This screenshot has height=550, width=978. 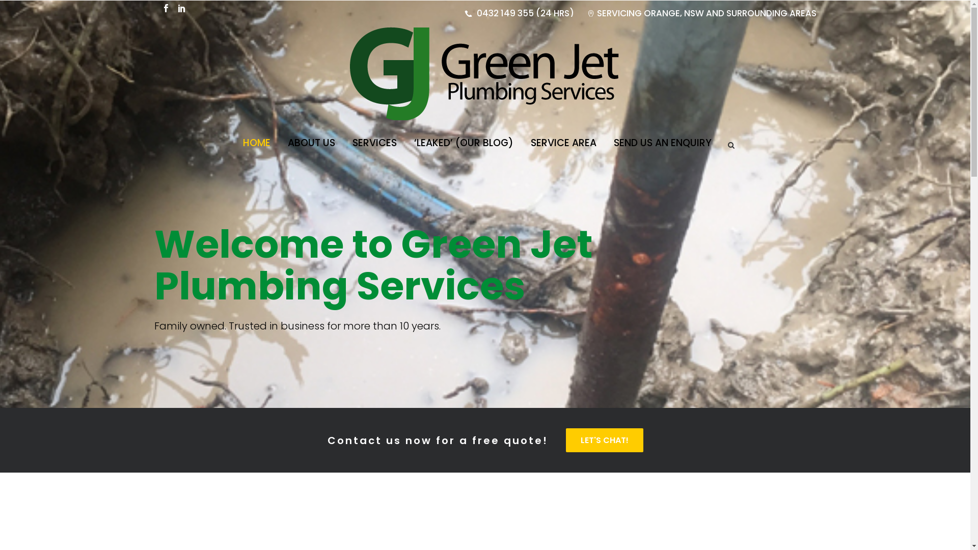 I want to click on LET'S CHAT!, so click(x=604, y=440).